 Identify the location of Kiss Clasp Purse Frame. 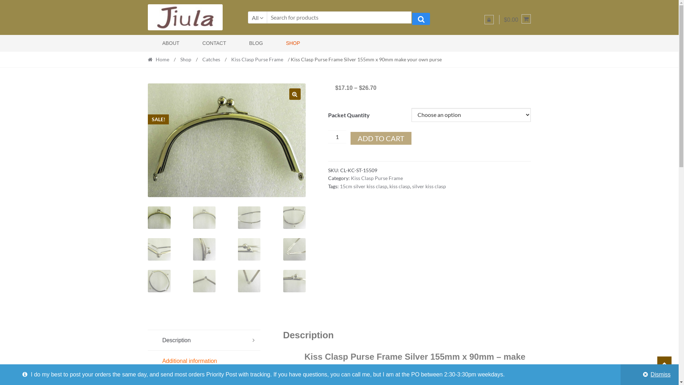
(377, 178).